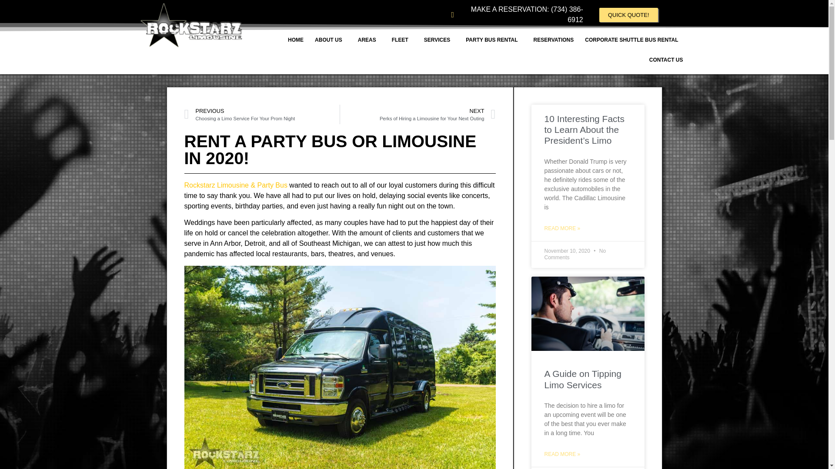 This screenshot has width=835, height=469. I want to click on Fleet, so click(402, 40).